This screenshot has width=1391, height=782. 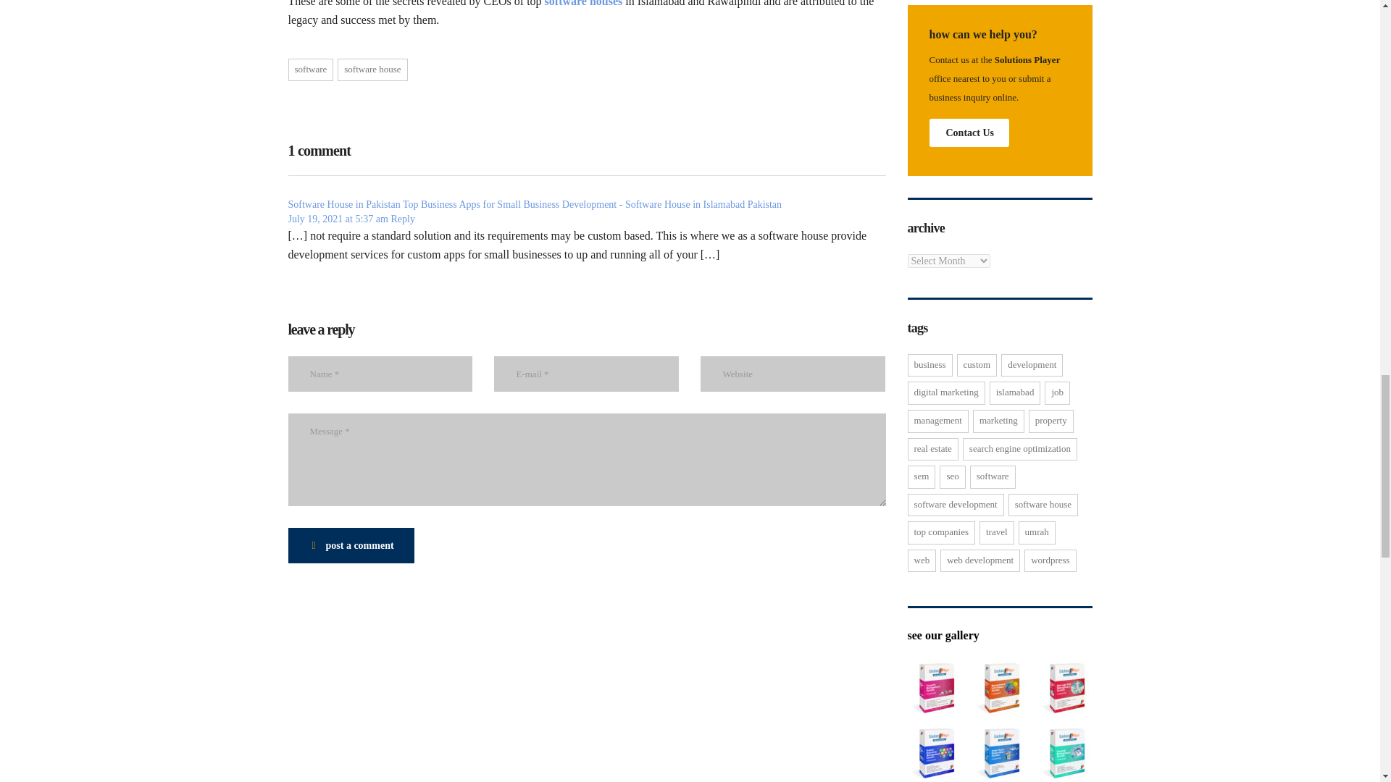 What do you see at coordinates (969, 133) in the screenshot?
I see `contact us` at bounding box center [969, 133].